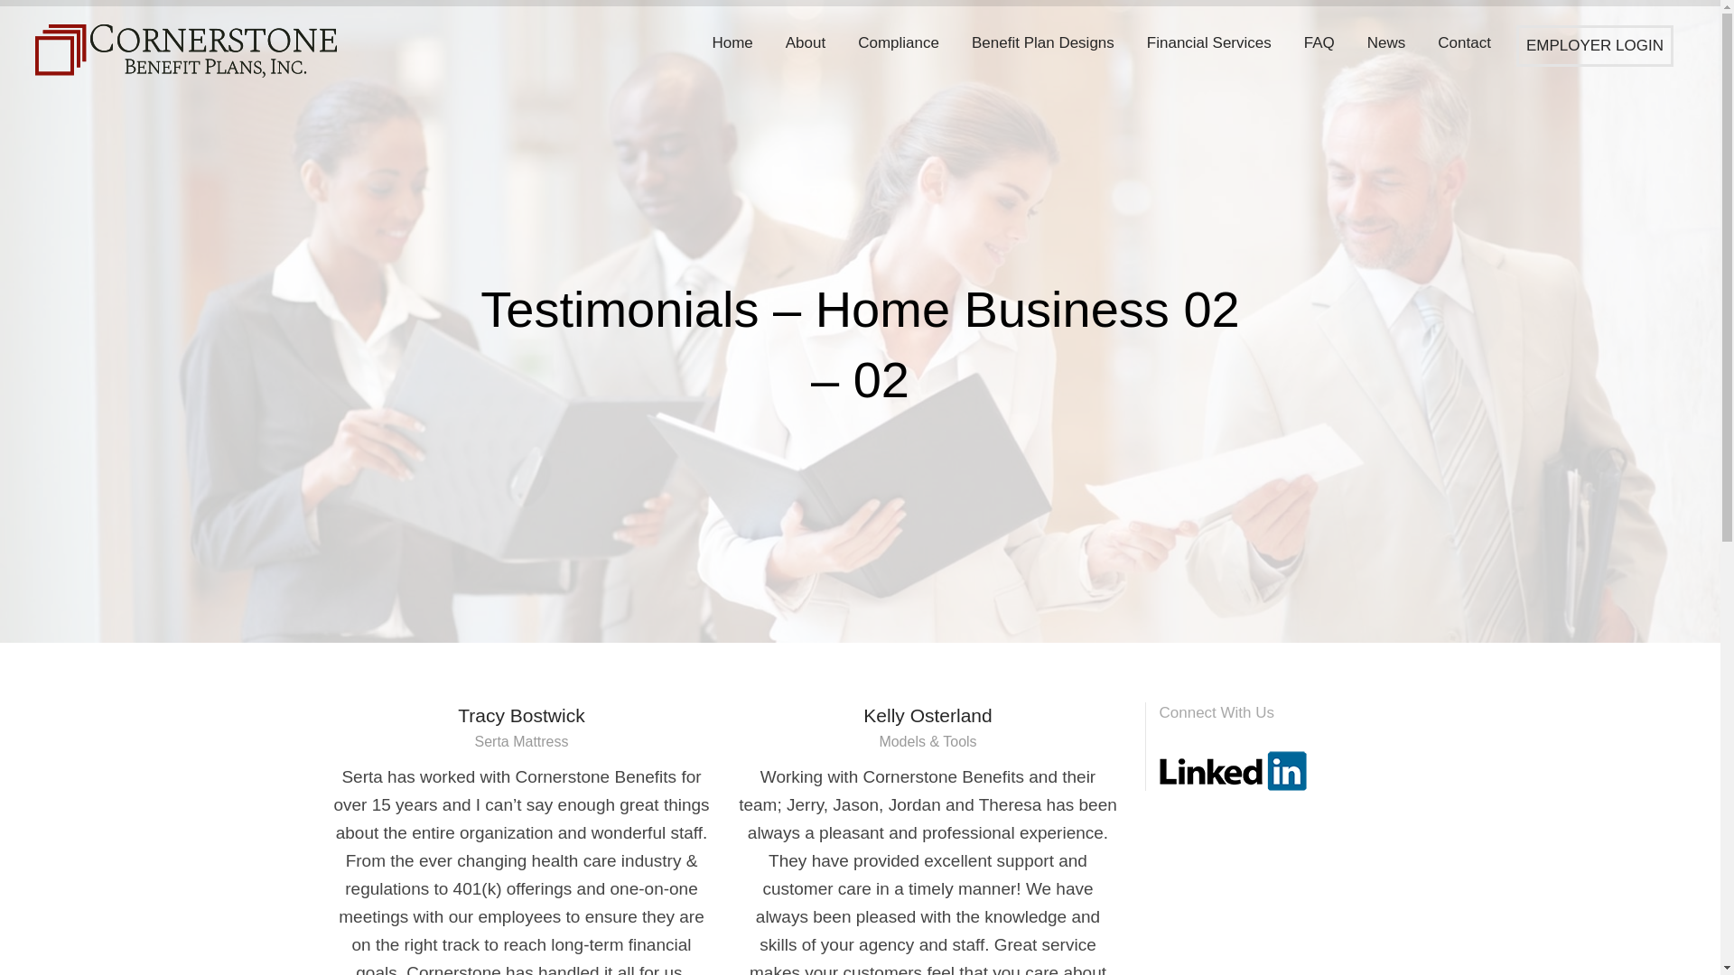 This screenshot has width=1734, height=975. What do you see at coordinates (899, 43) in the screenshot?
I see `Compliance` at bounding box center [899, 43].